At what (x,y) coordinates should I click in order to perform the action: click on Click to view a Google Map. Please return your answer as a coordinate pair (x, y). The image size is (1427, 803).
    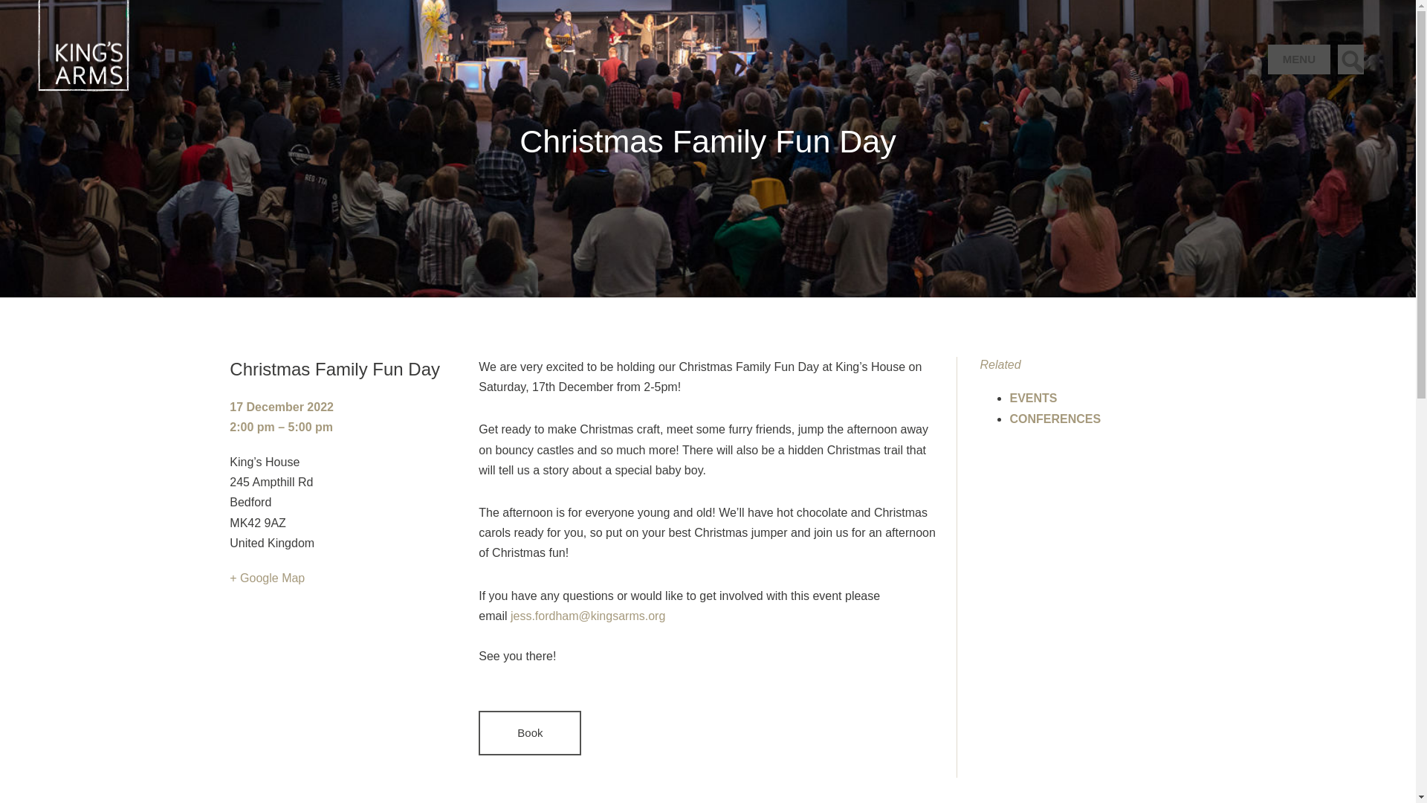
    Looking at the image, I should click on (268, 578).